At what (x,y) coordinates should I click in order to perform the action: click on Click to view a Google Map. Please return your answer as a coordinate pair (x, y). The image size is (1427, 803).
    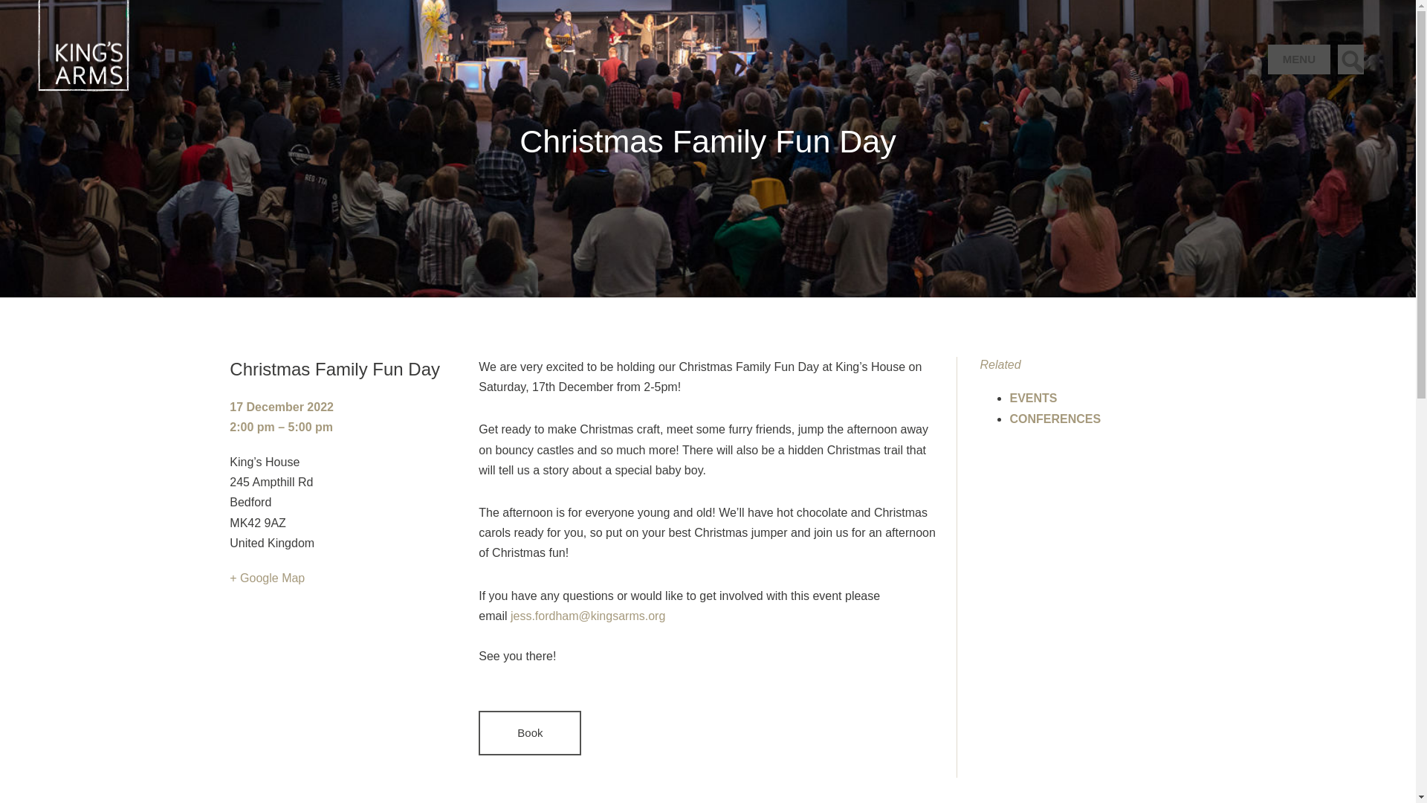
    Looking at the image, I should click on (268, 578).